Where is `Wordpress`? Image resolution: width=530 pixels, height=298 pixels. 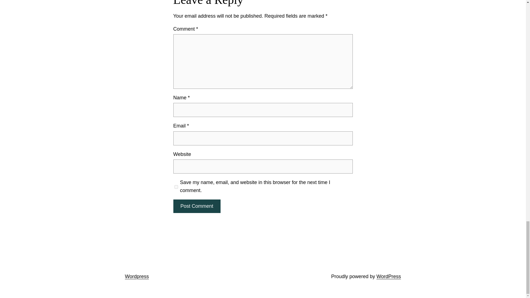 Wordpress is located at coordinates (137, 276).